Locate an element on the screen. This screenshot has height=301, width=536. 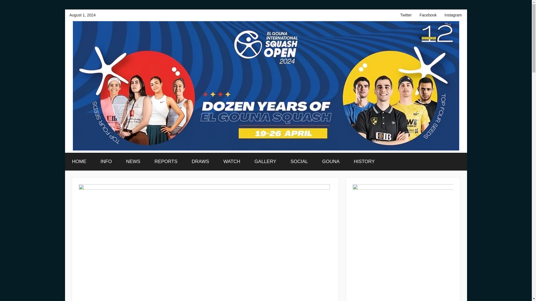
HOME is located at coordinates (79, 162).